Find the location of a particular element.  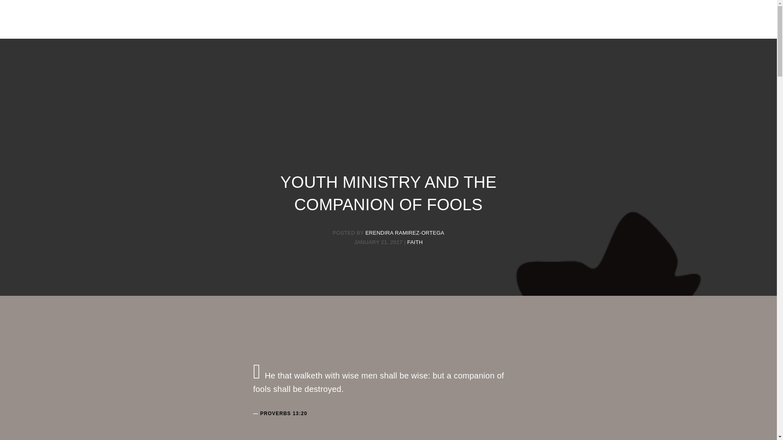

FAITH is located at coordinates (415, 242).